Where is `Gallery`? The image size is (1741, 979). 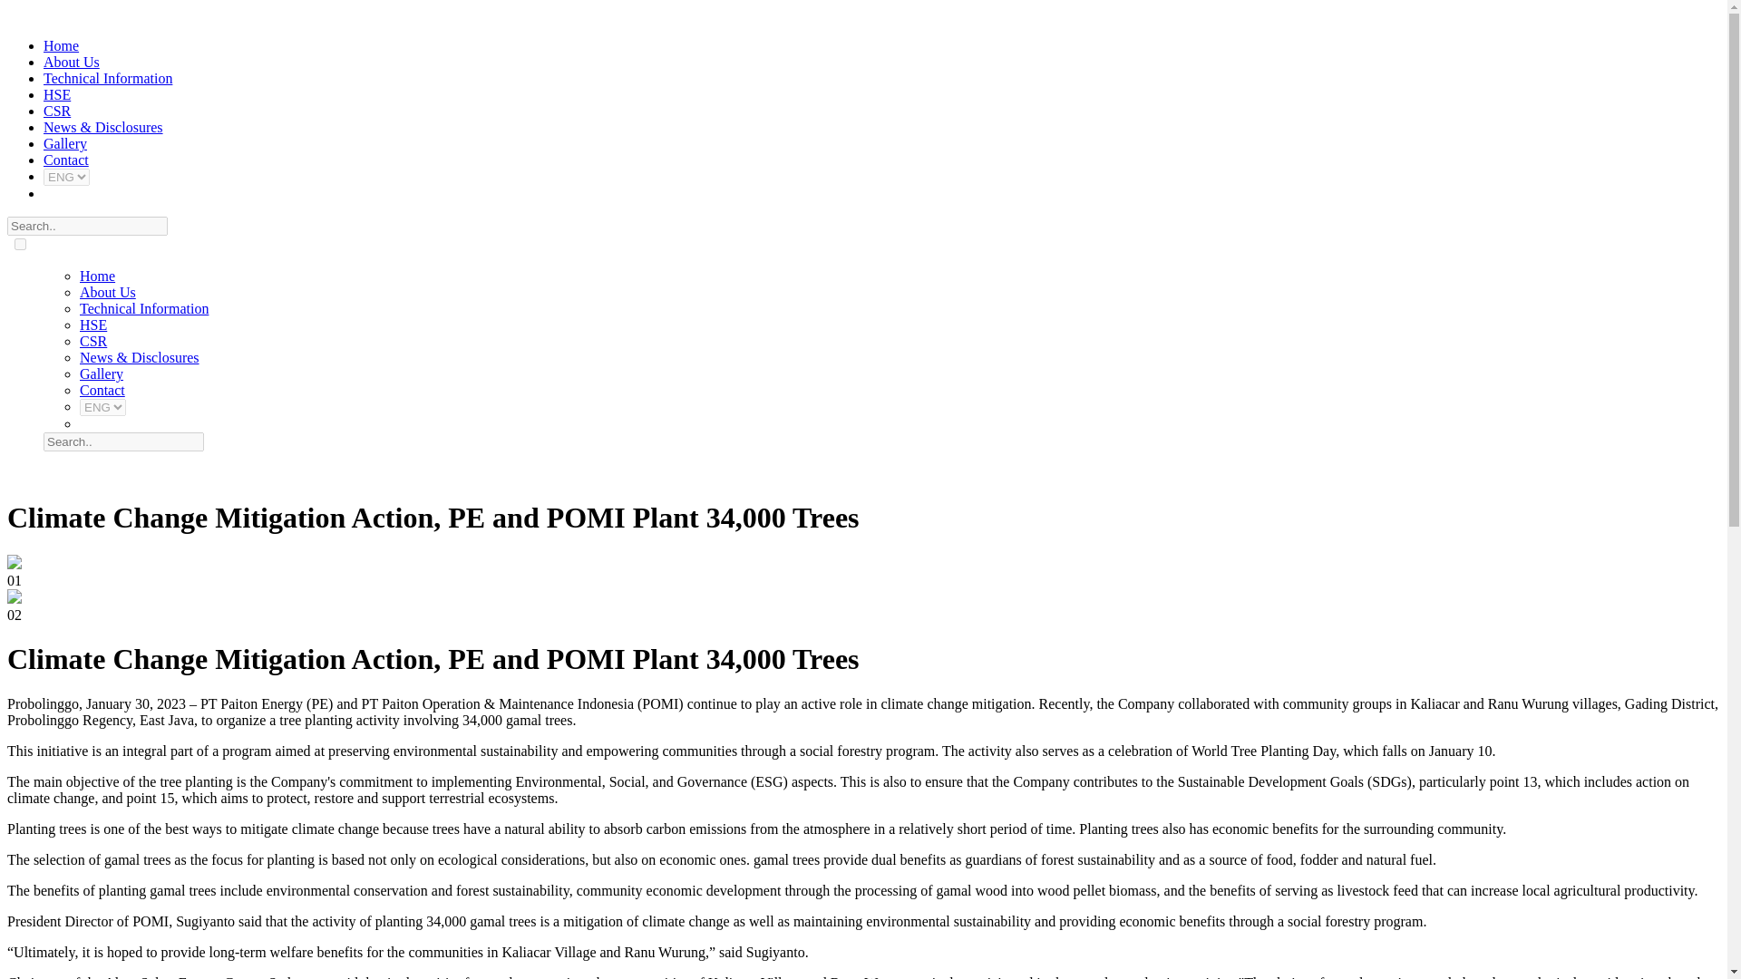 Gallery is located at coordinates (65, 143).